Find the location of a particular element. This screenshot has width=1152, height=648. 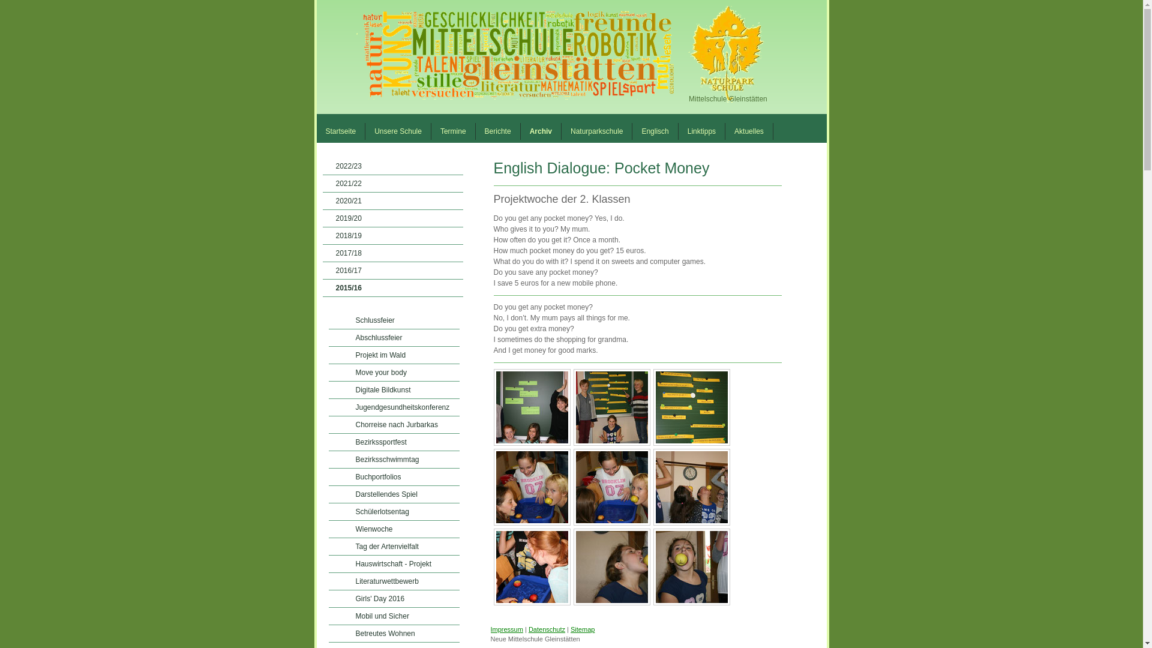

Berichte is located at coordinates (498, 131).